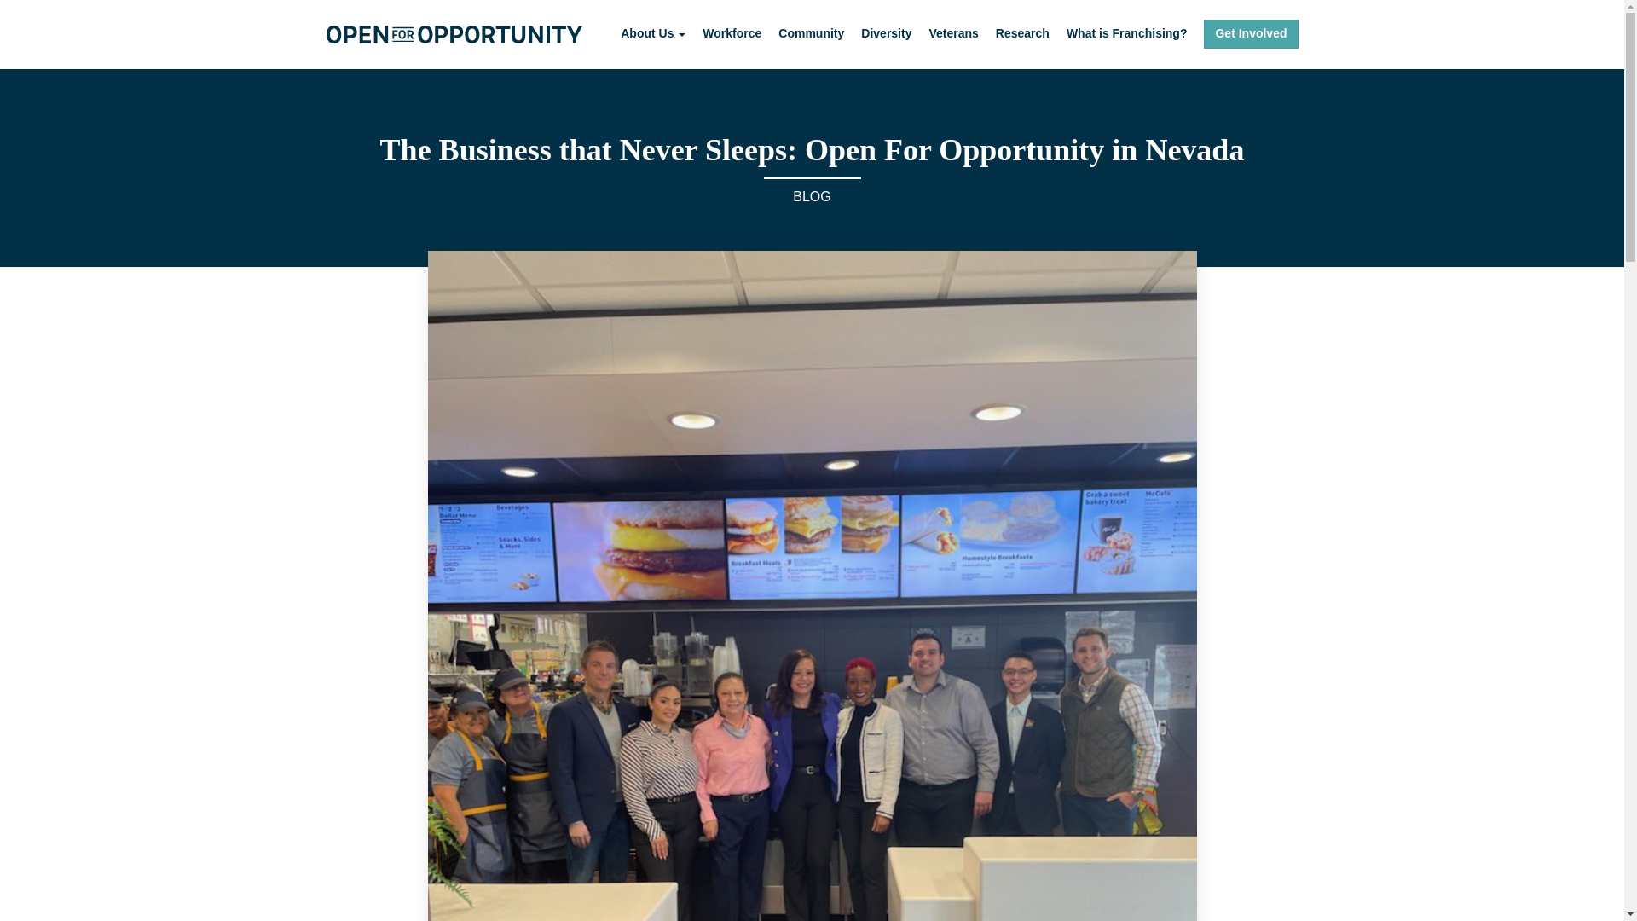 This screenshot has width=1637, height=921. I want to click on Diversity, so click(886, 33).